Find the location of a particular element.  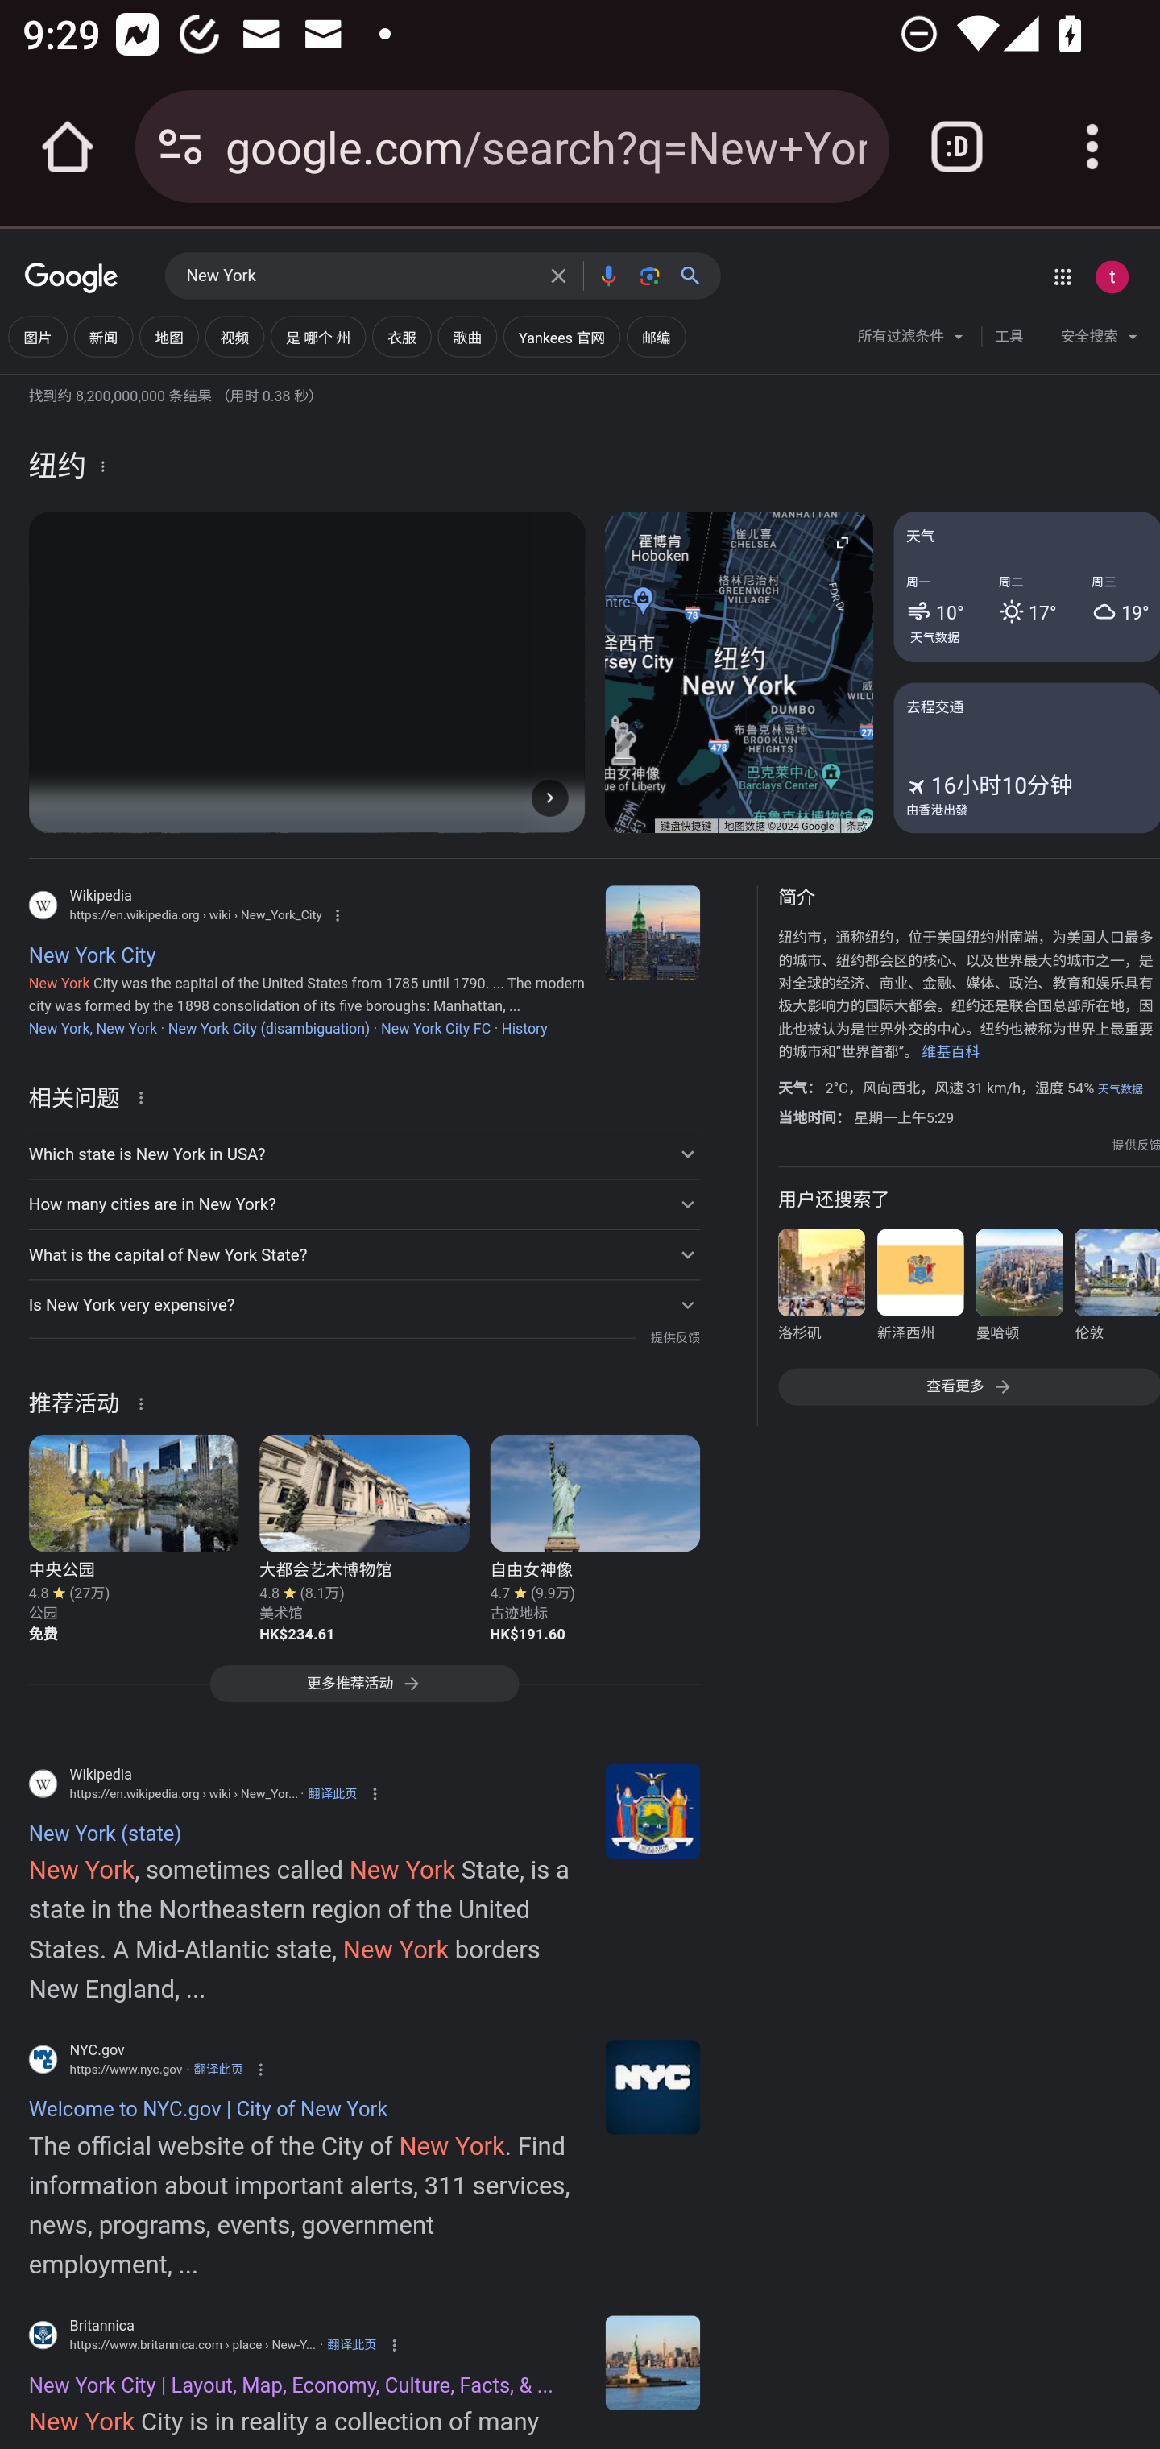

下一张图片 is located at coordinates (549, 797).